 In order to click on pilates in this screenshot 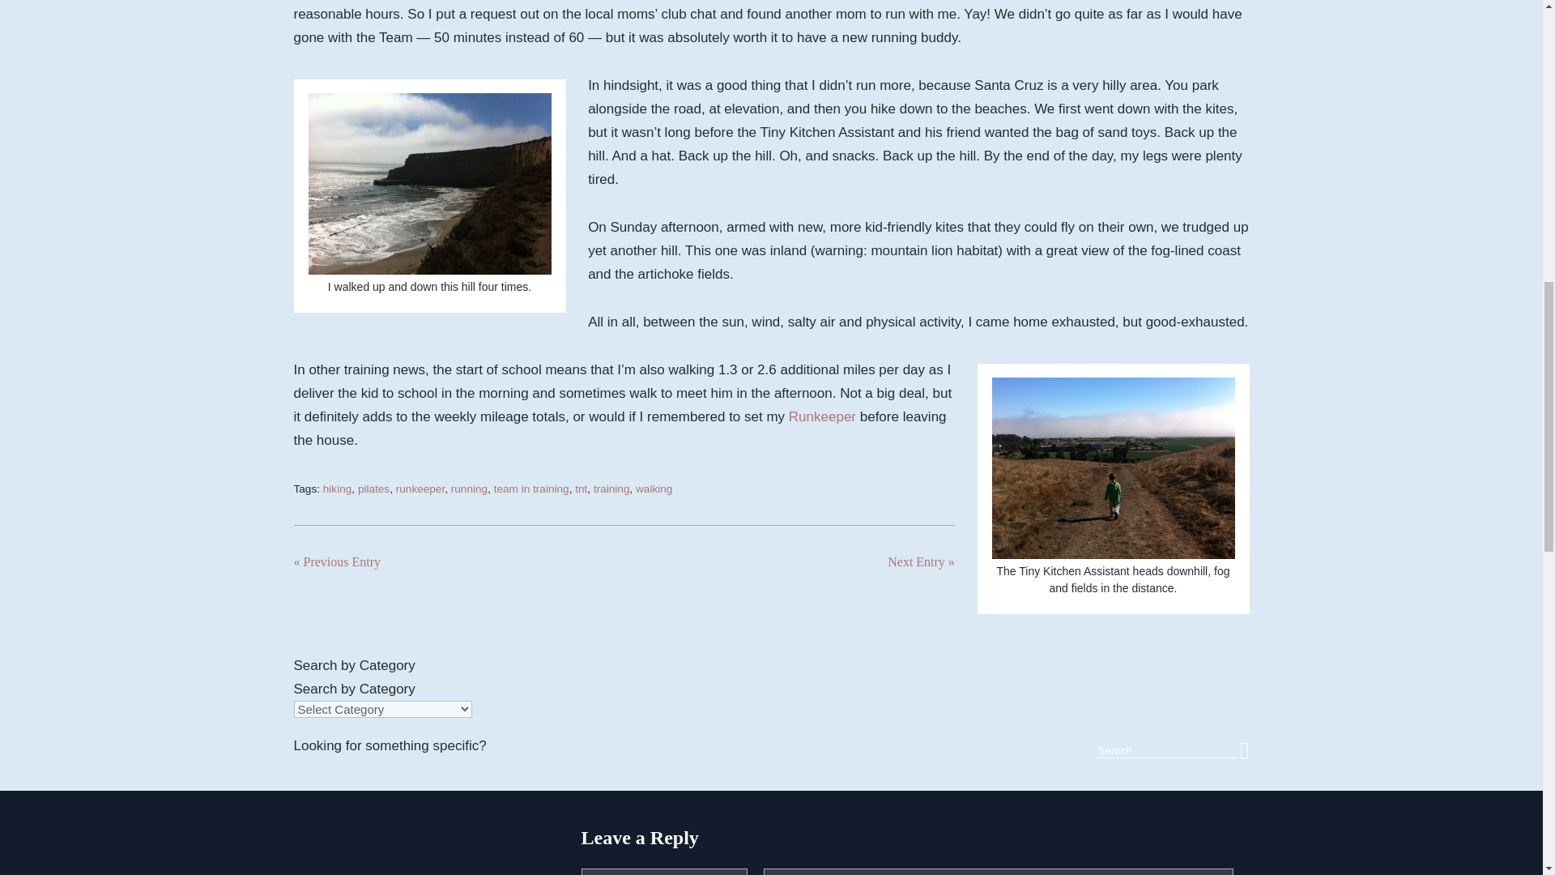, I will do `click(373, 489)`.